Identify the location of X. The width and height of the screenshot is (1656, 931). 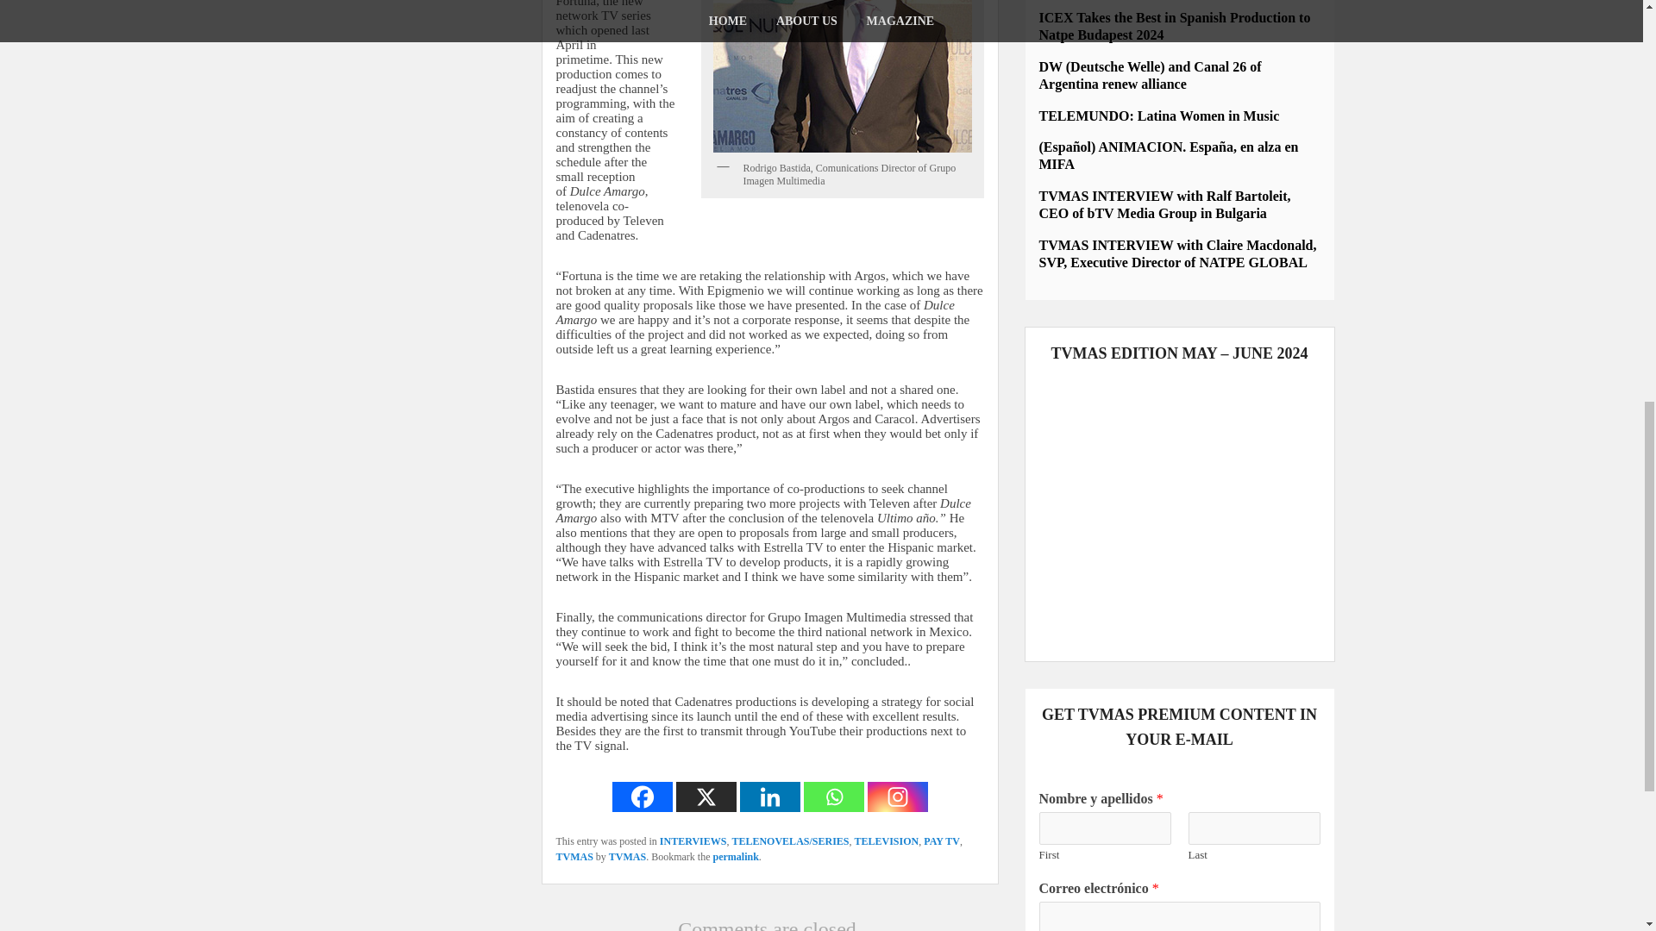
(706, 797).